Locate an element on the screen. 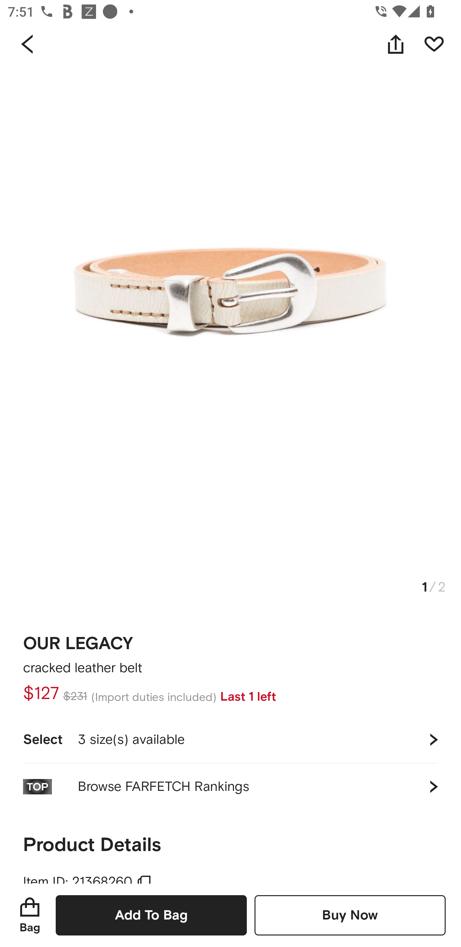  Select 3 size(s) available is located at coordinates (230, 739).